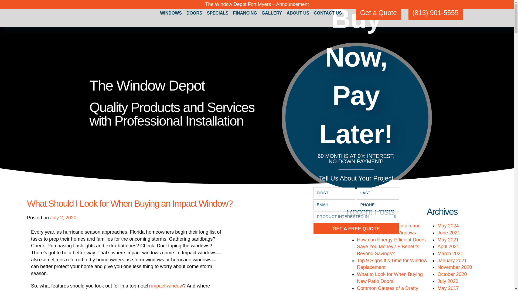 The width and height of the screenshot is (518, 291). What do you see at coordinates (73, 10) in the screenshot?
I see `The Window Depot` at bounding box center [73, 10].